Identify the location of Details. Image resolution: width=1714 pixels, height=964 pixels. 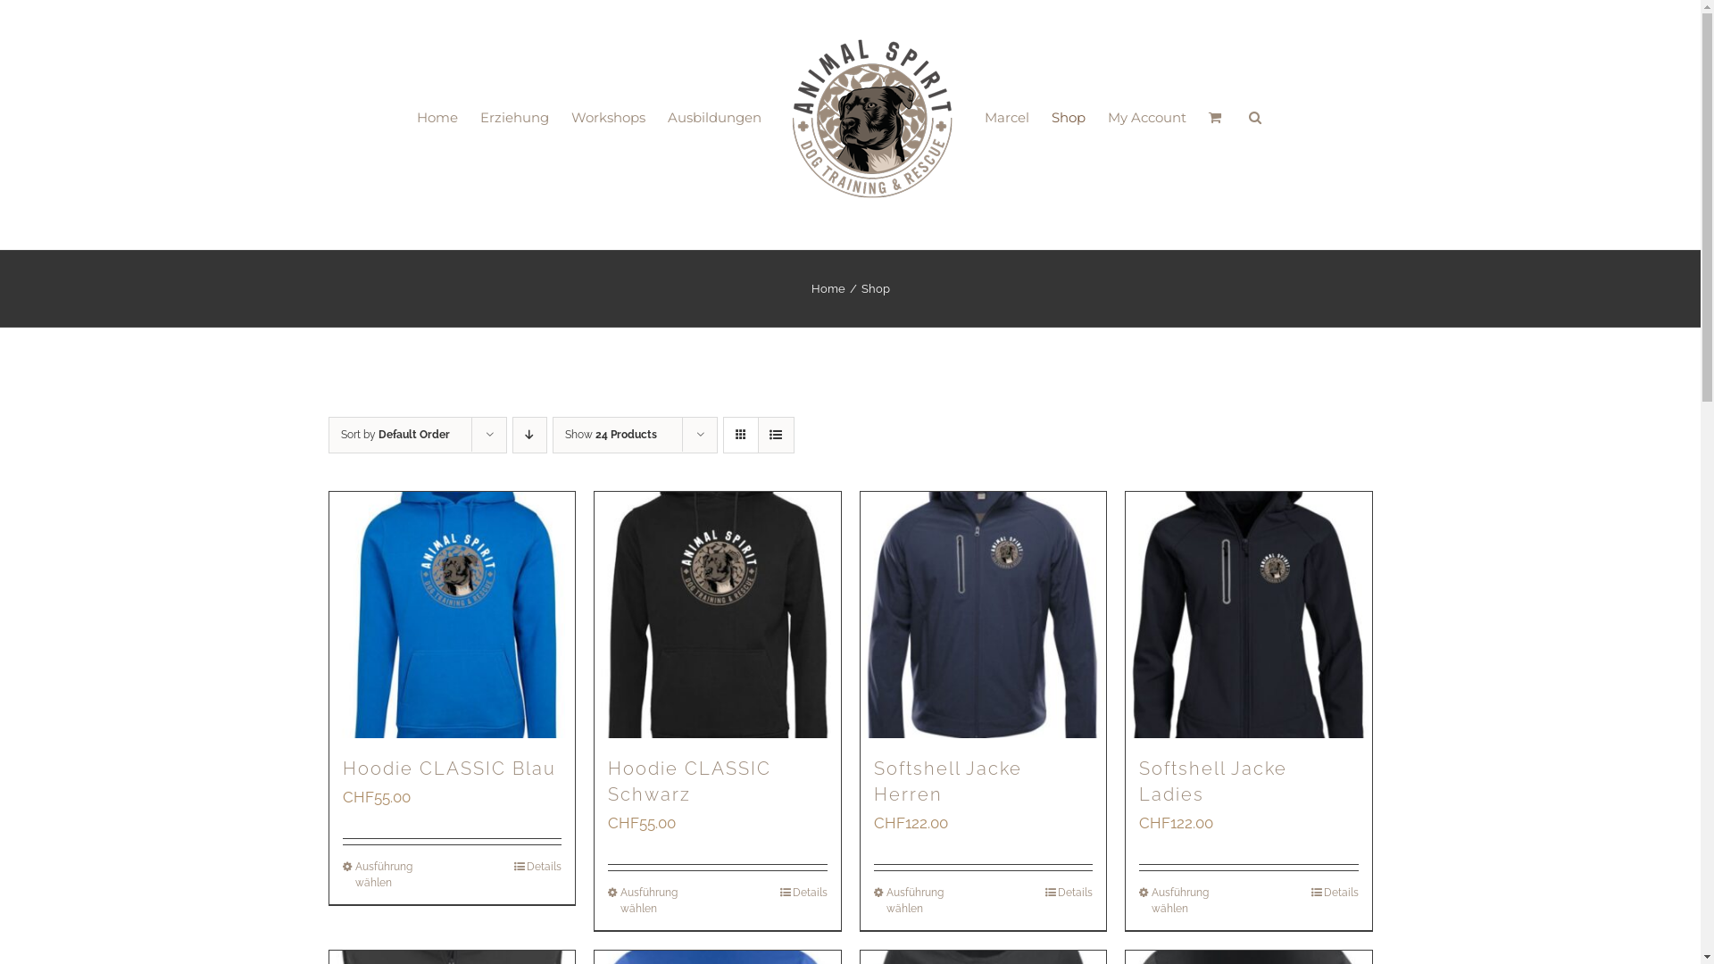
(803, 893).